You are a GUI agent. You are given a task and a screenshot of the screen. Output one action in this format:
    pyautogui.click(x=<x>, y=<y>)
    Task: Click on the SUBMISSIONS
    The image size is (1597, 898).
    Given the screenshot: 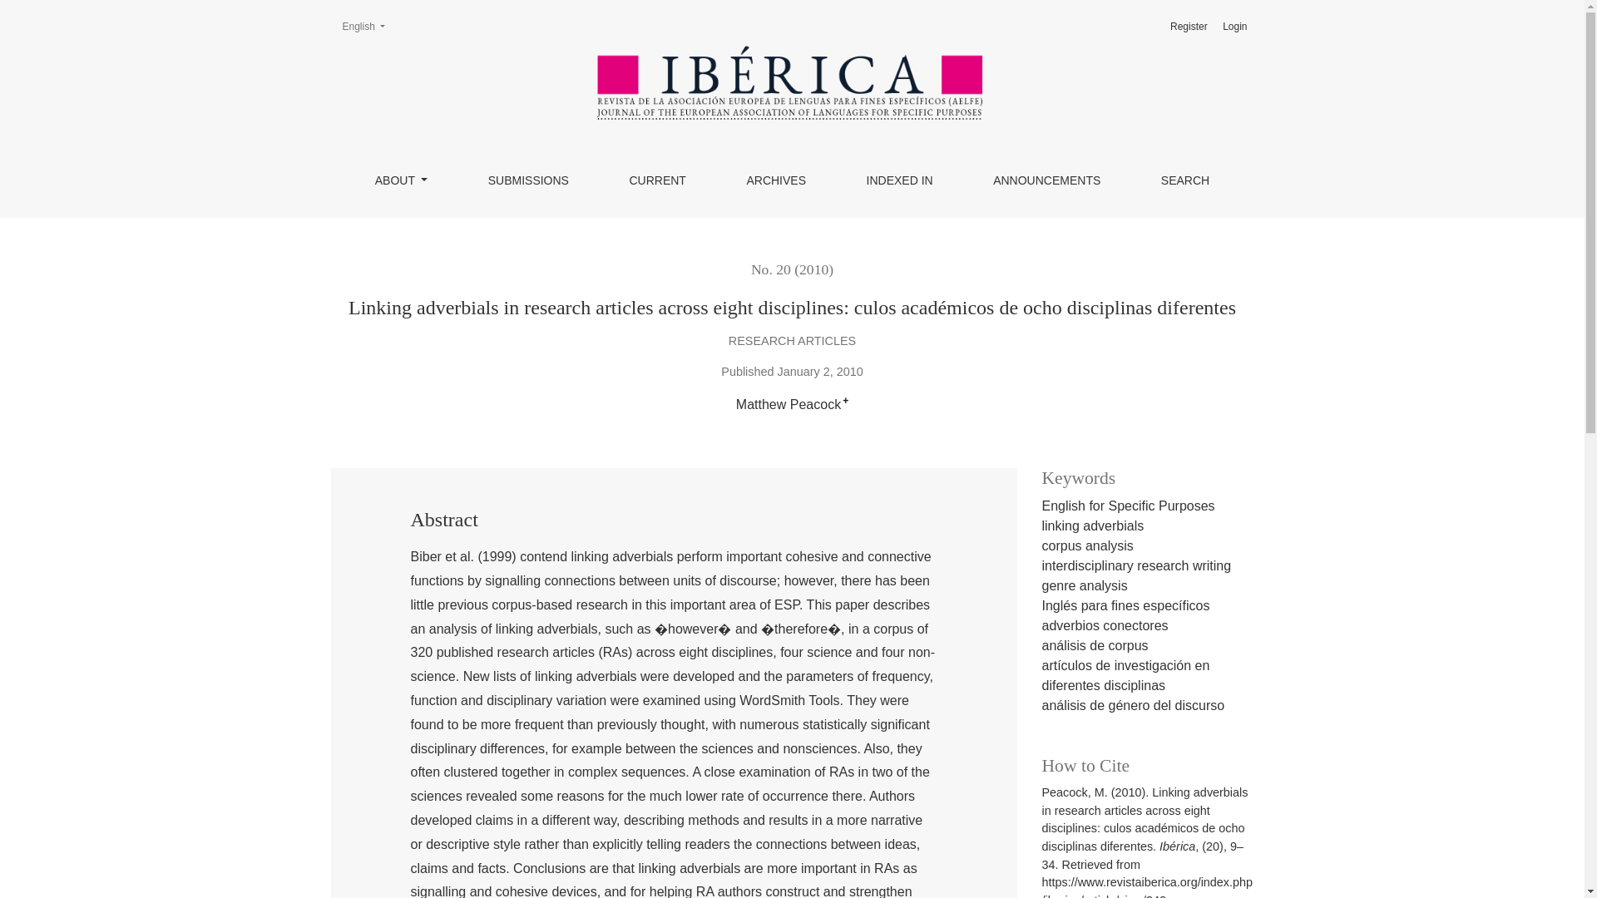 What is the action you would take?
    pyautogui.click(x=528, y=180)
    